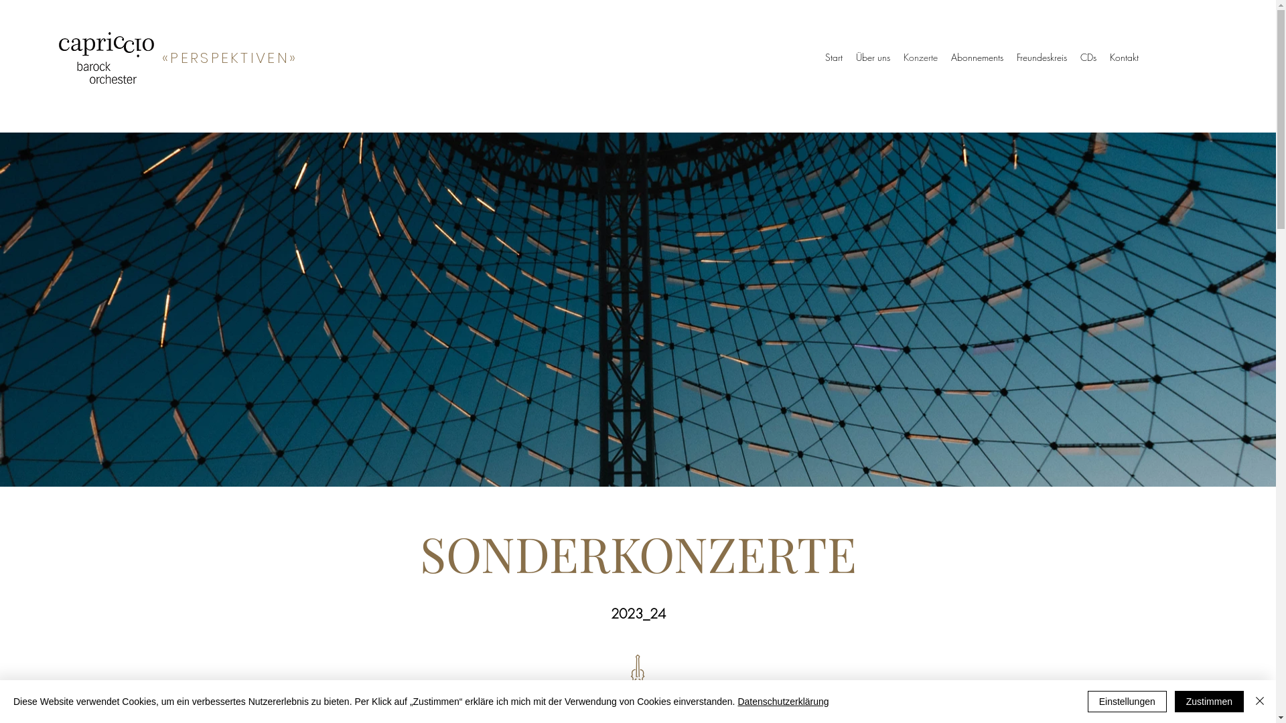 This screenshot has width=1286, height=723. What do you see at coordinates (1088, 58) in the screenshot?
I see `CDs` at bounding box center [1088, 58].